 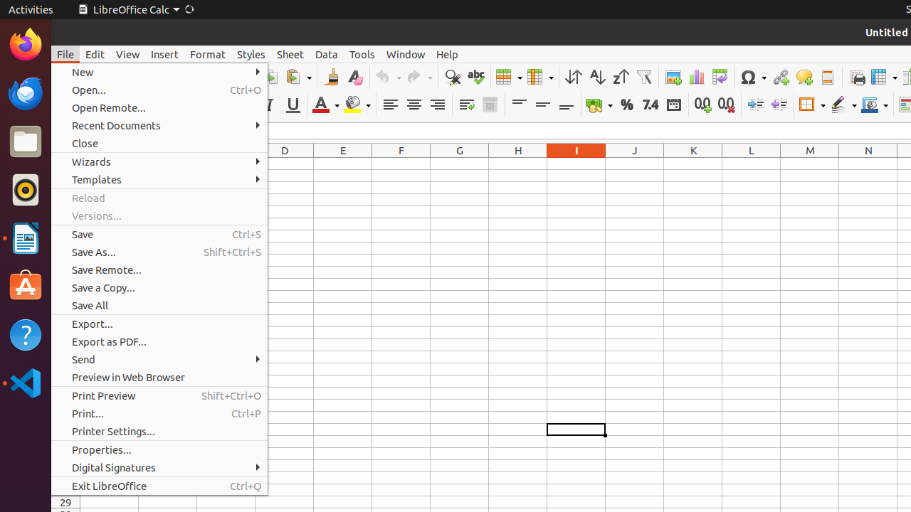 What do you see at coordinates (159, 270) in the screenshot?
I see `Save Remote...` at bounding box center [159, 270].